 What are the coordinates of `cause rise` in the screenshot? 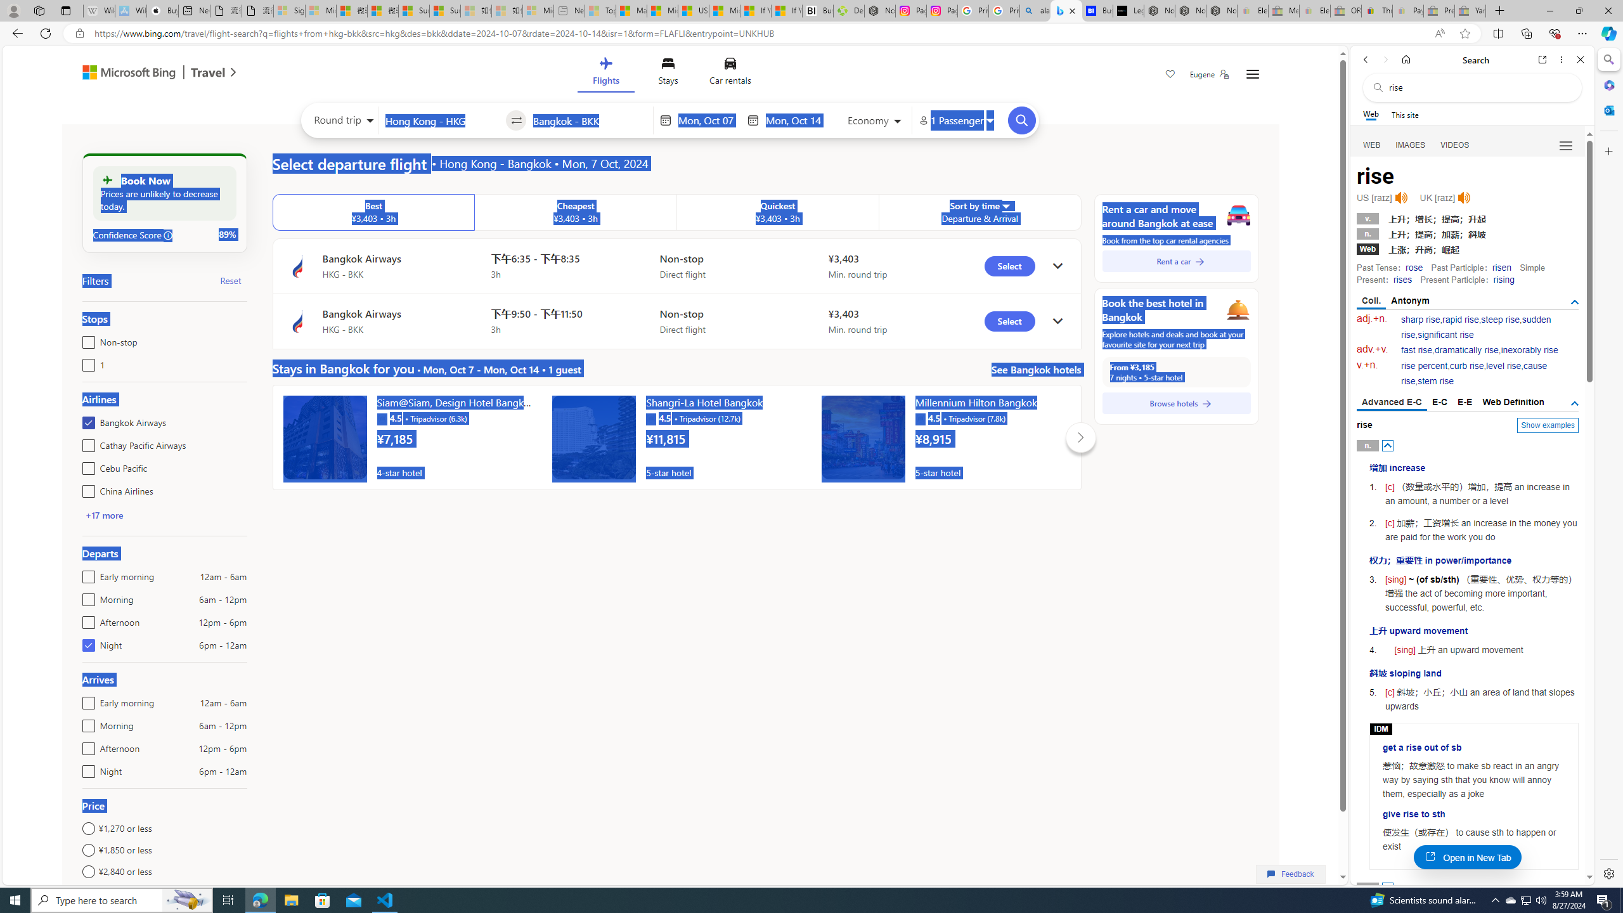 It's located at (1475, 374).